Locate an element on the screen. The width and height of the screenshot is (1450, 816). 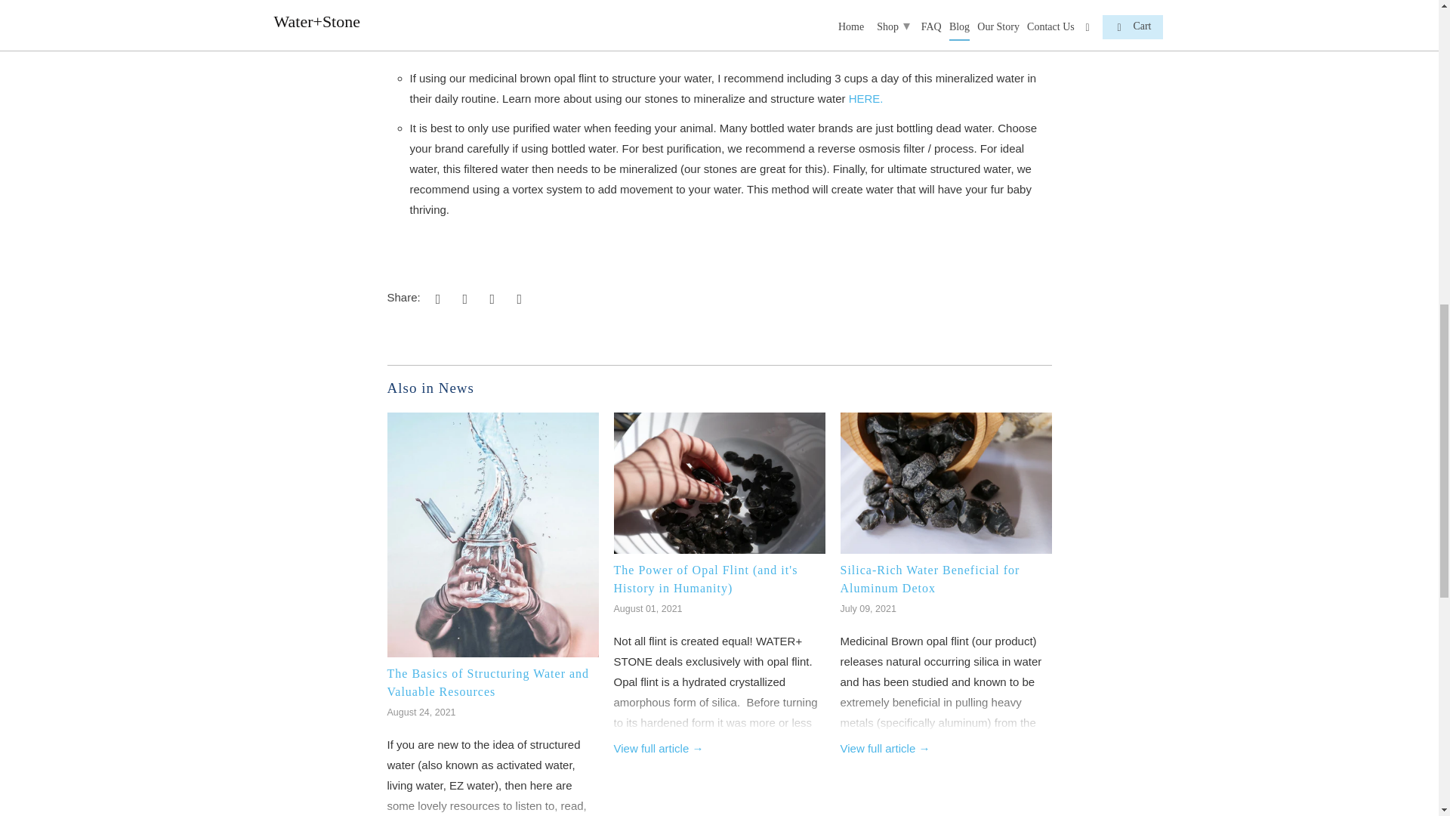
The Basics of Structuring Water and Valuable Resources is located at coordinates (488, 683).